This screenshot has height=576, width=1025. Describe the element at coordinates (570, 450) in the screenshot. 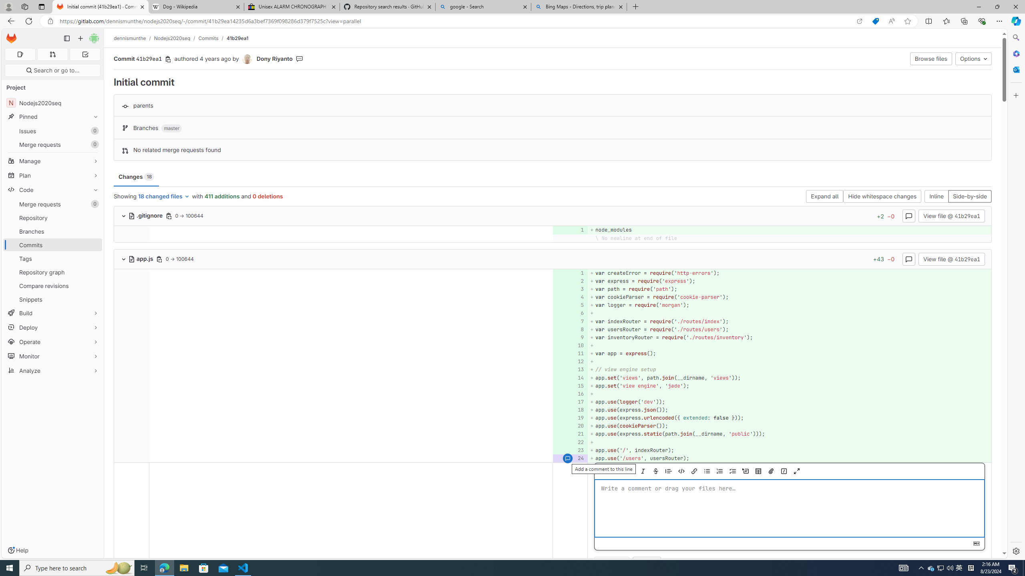

I see `Add a comment to this line 23` at that location.